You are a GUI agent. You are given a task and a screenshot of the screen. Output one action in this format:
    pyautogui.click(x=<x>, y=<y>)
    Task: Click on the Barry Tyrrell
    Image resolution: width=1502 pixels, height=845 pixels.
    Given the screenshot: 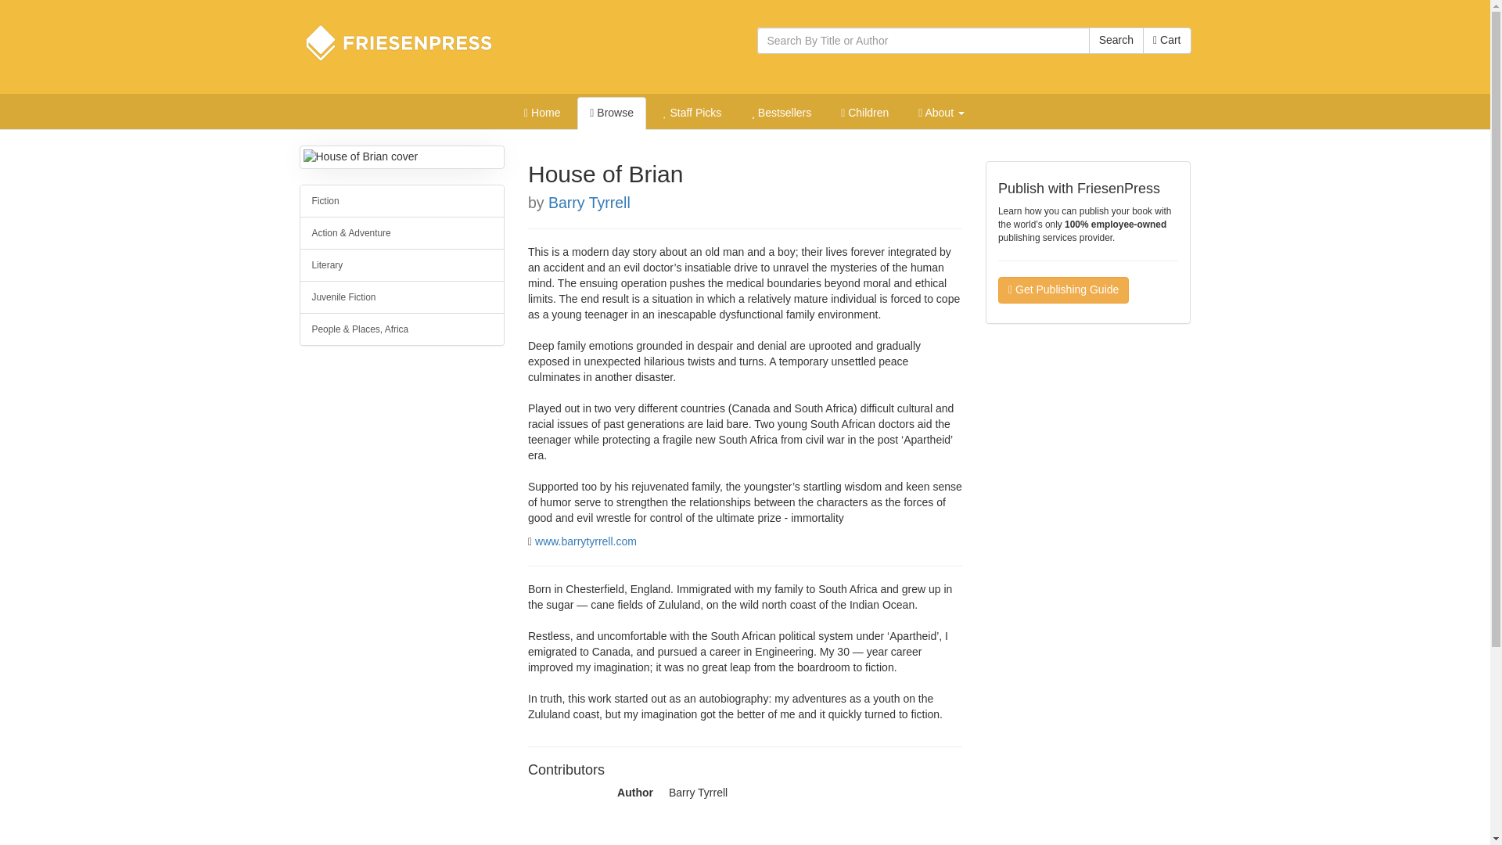 What is the action you would take?
    pyautogui.click(x=589, y=203)
    